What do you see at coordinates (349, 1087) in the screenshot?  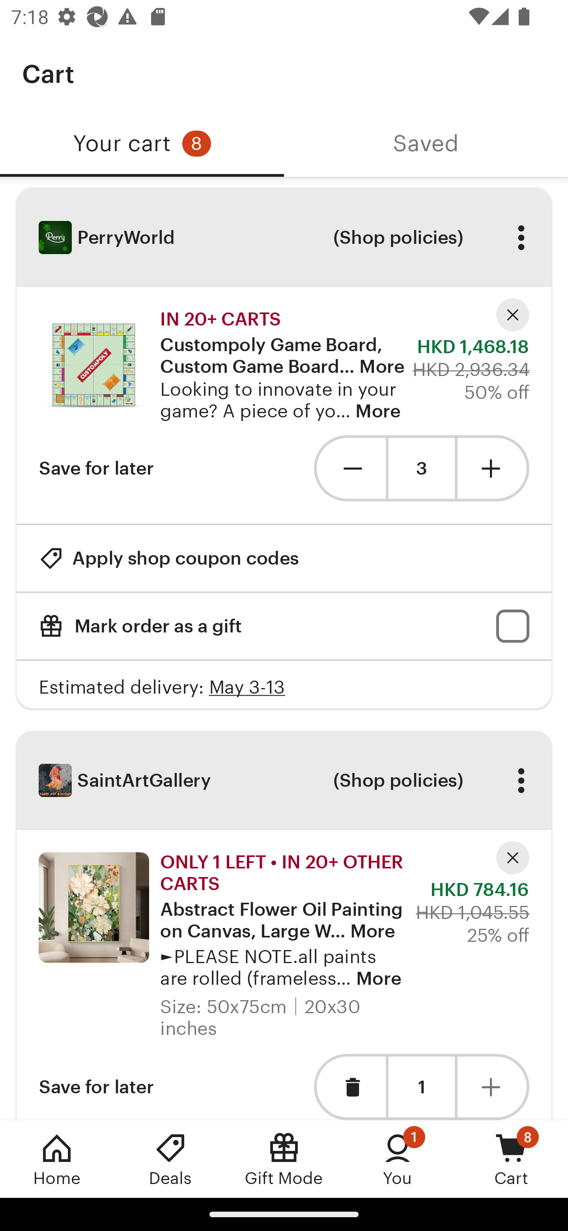 I see `Remove item from cart` at bounding box center [349, 1087].